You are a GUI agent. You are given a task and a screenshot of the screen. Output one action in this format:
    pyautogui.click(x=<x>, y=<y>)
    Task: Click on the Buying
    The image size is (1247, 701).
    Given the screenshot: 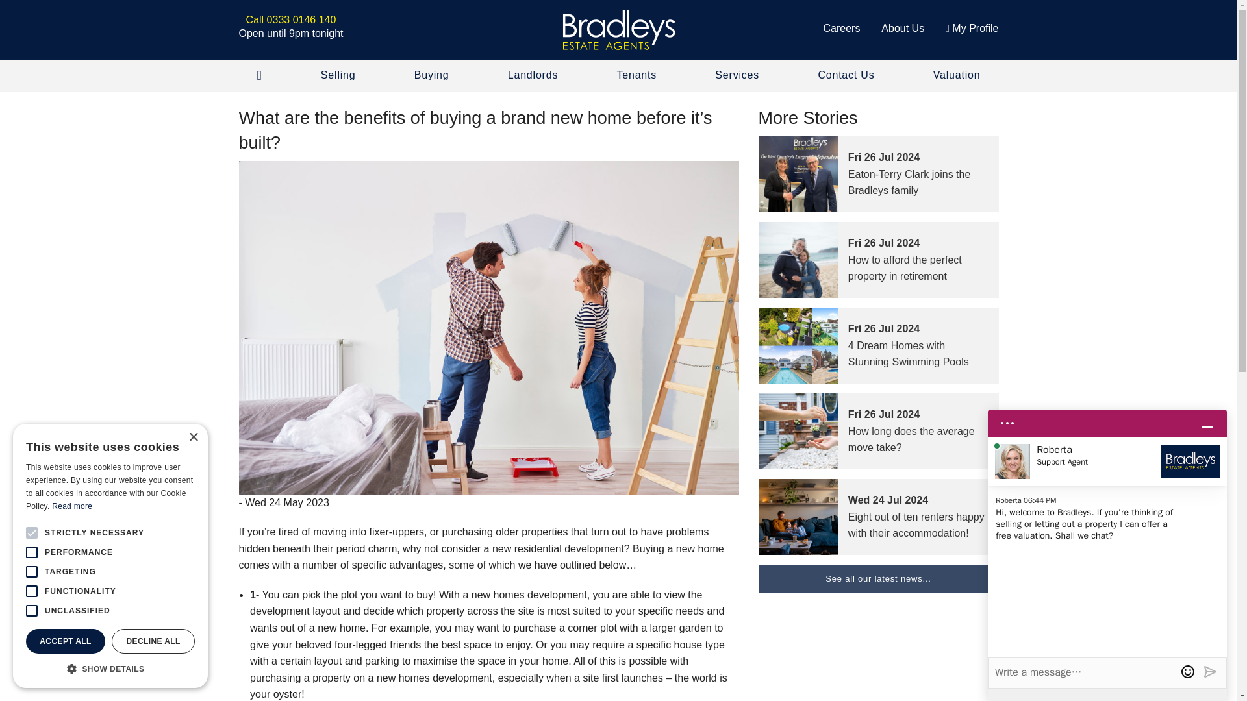 What is the action you would take?
    pyautogui.click(x=432, y=75)
    